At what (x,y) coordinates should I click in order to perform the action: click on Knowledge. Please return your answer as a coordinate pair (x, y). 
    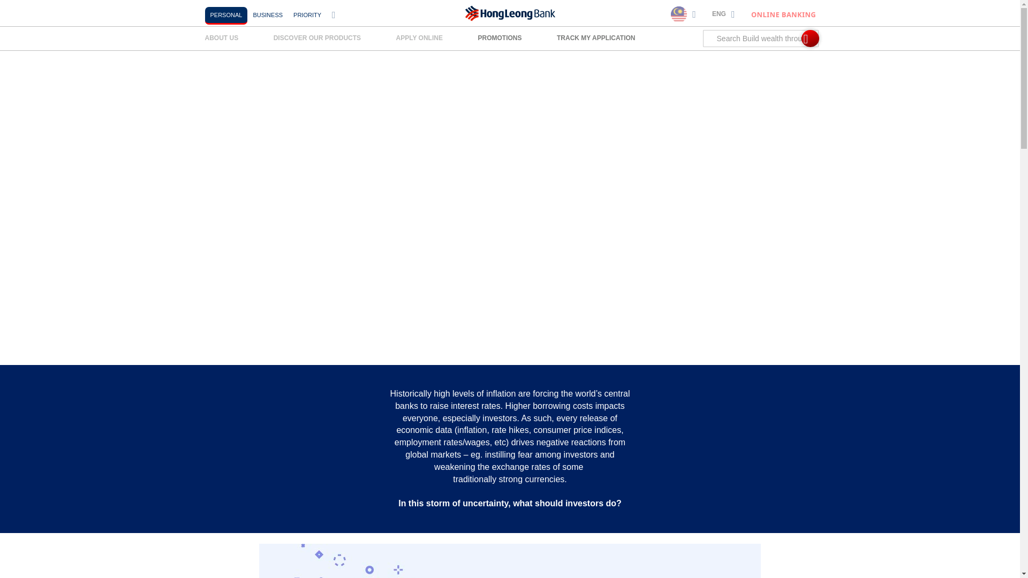
    Looking at the image, I should click on (37, 44).